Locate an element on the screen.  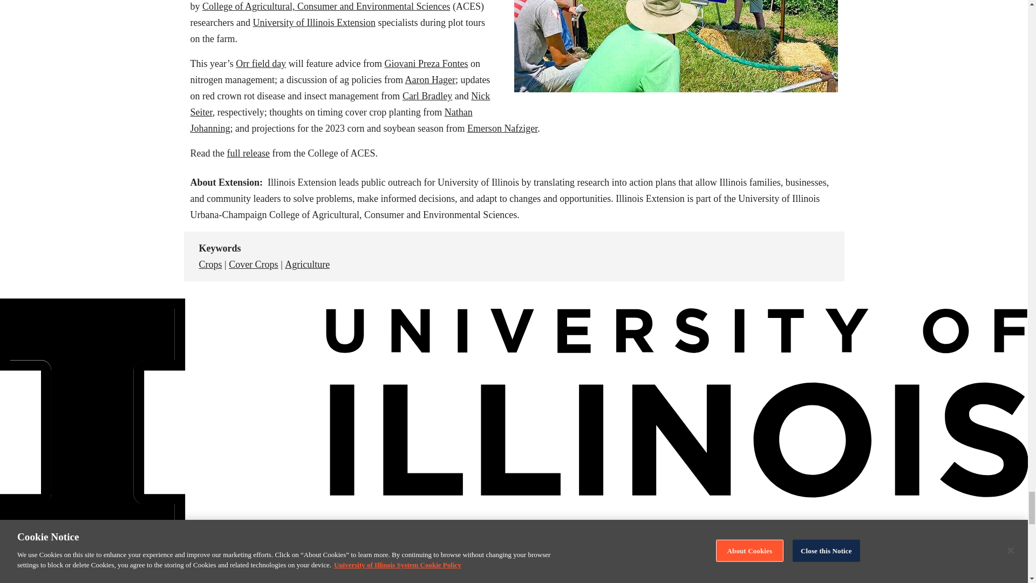
Share to Email is located at coordinates (798, 256).